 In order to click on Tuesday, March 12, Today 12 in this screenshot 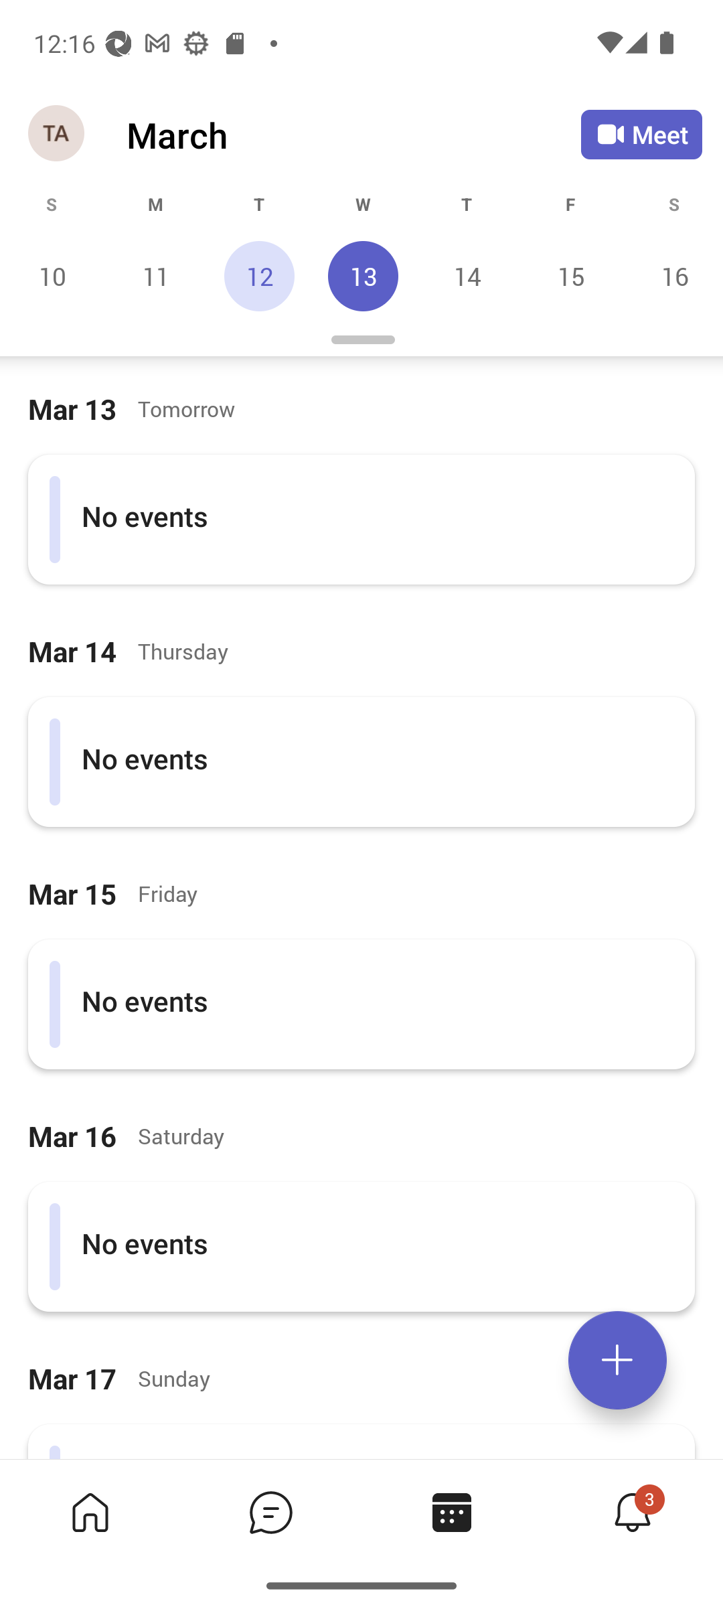, I will do `click(259, 276)`.